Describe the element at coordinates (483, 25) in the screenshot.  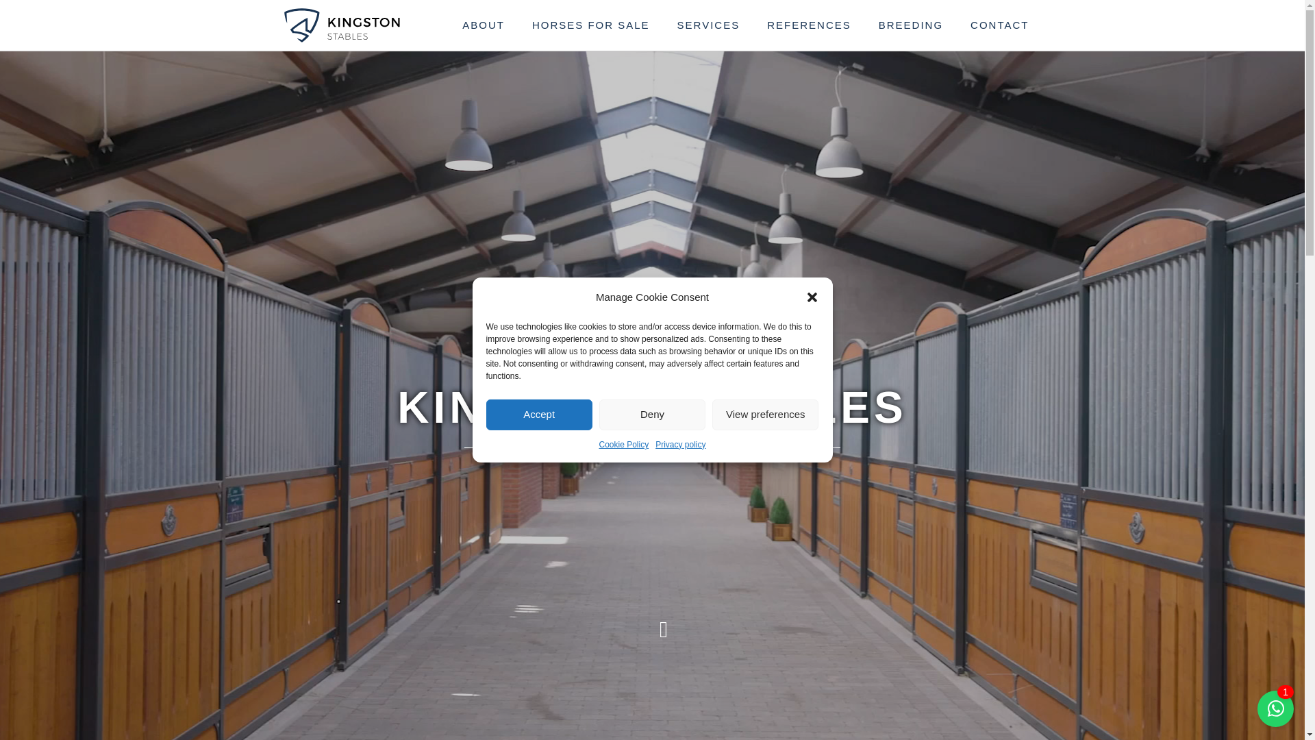
I see `ABOUT` at that location.